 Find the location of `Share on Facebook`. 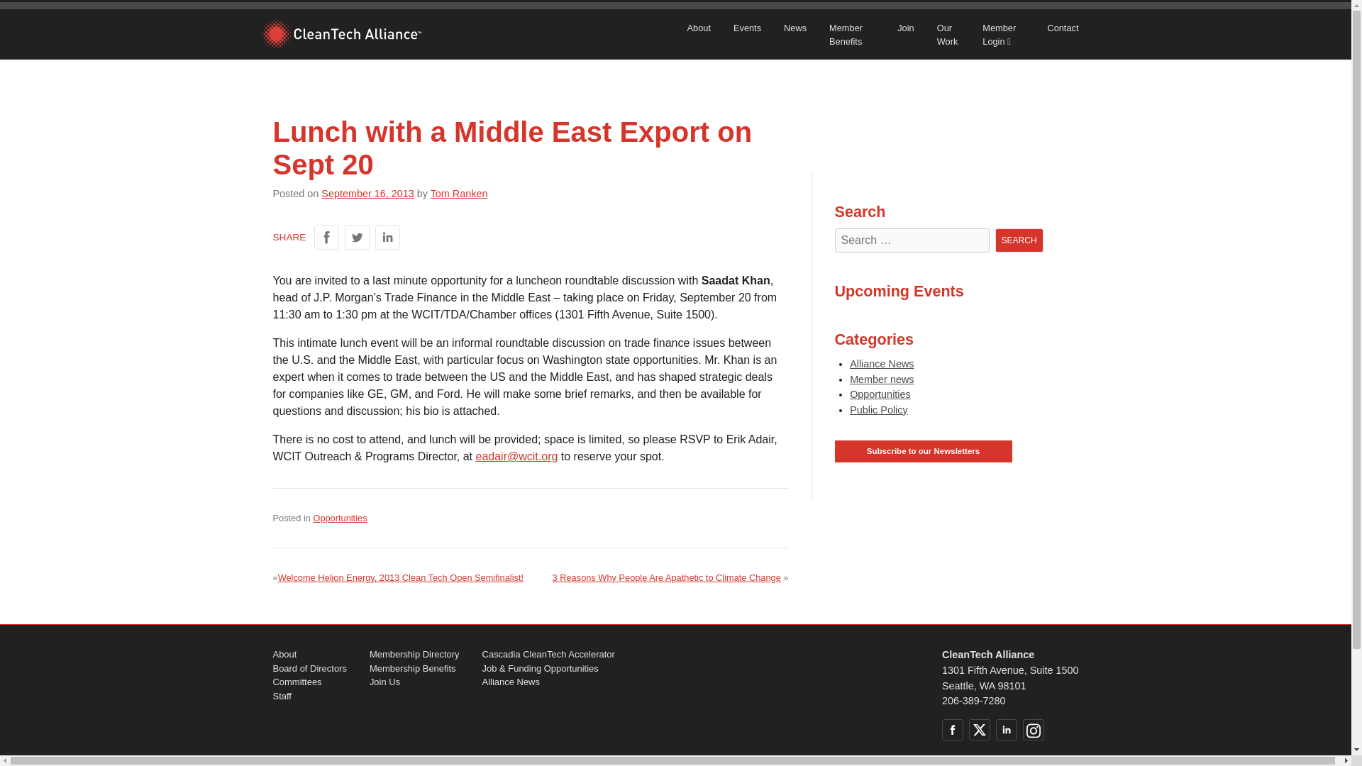

Share on Facebook is located at coordinates (326, 237).